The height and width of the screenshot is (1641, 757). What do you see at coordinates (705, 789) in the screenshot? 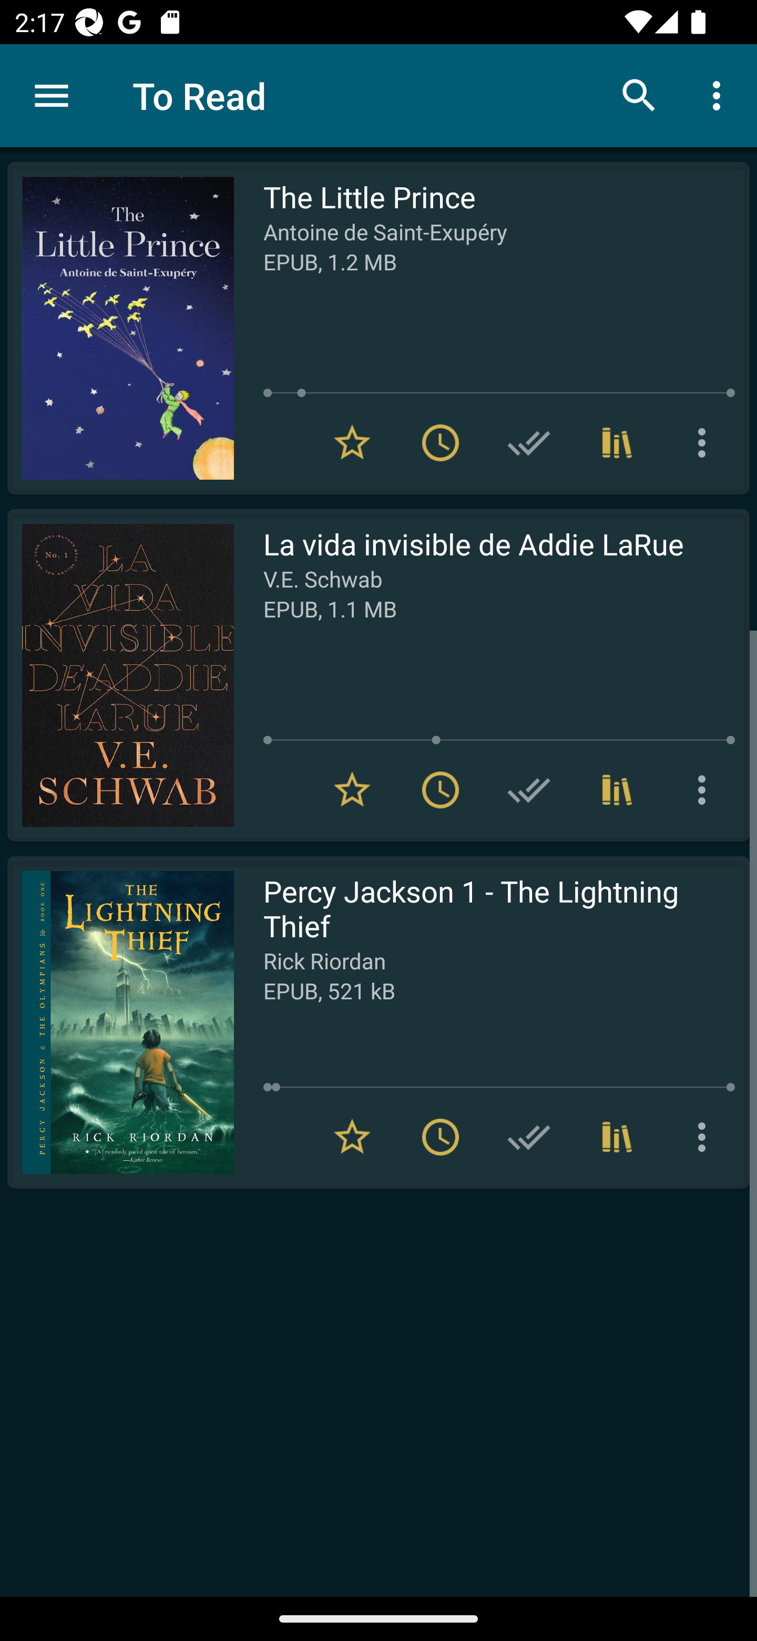
I see `More options` at bounding box center [705, 789].